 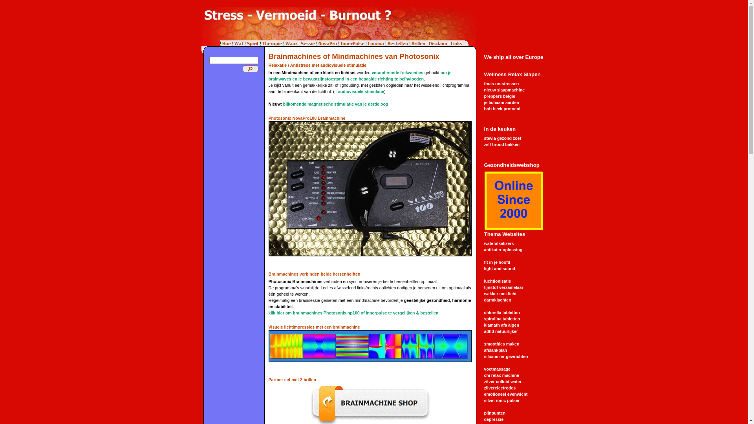 What do you see at coordinates (502, 109) in the screenshot?
I see `bob beck protocol` at bounding box center [502, 109].